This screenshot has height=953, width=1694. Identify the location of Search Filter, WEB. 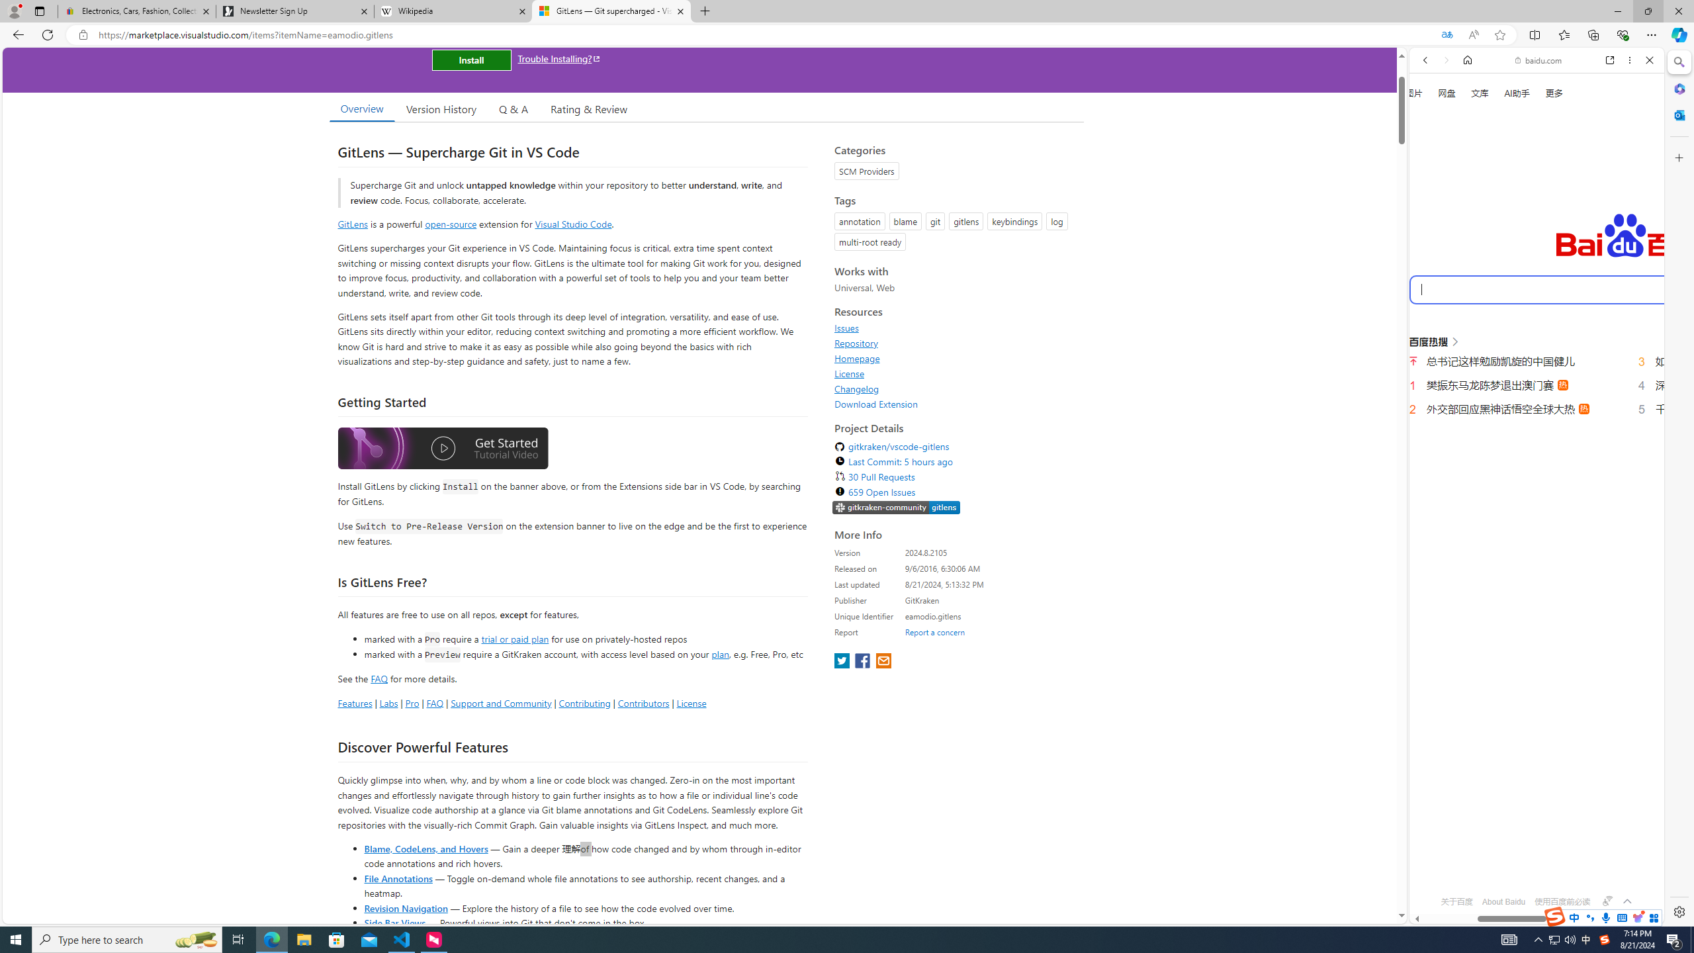
(1431, 224).